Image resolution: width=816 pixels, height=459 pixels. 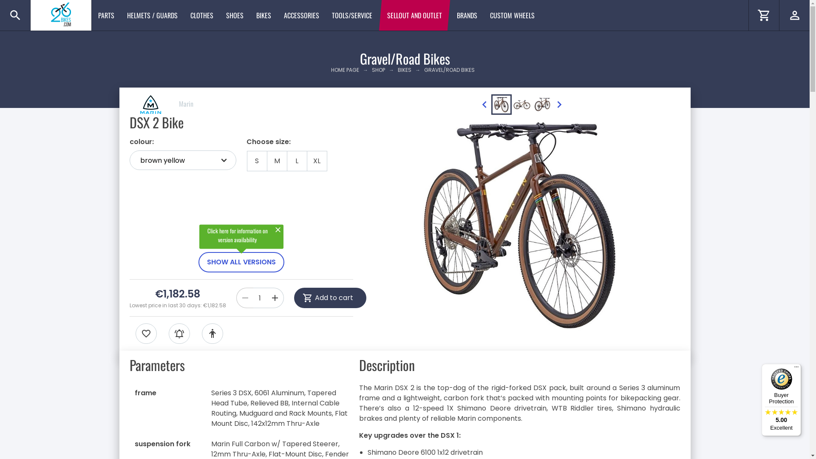 I want to click on HELMETS / GUARDS, so click(x=152, y=15).